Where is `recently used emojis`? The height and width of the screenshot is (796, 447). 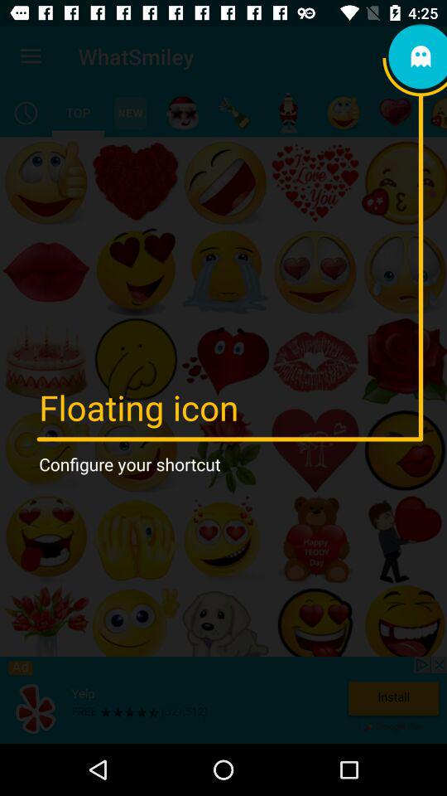
recently used emojis is located at coordinates (26, 113).